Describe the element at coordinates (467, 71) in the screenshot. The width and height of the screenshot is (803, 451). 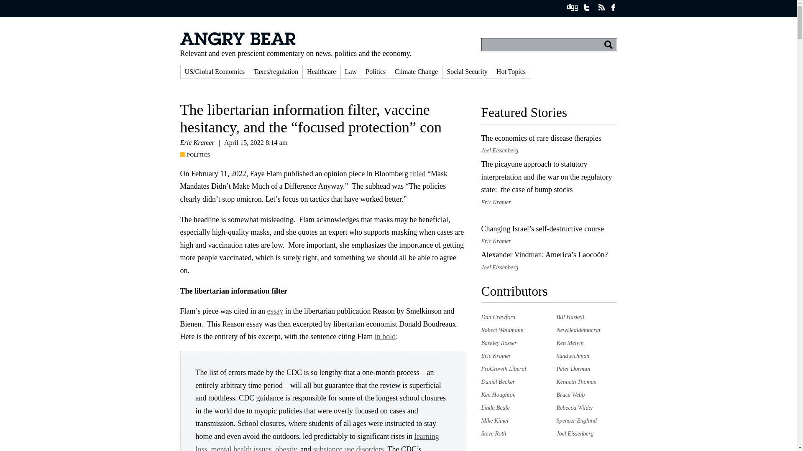
I see `Social Security` at that location.